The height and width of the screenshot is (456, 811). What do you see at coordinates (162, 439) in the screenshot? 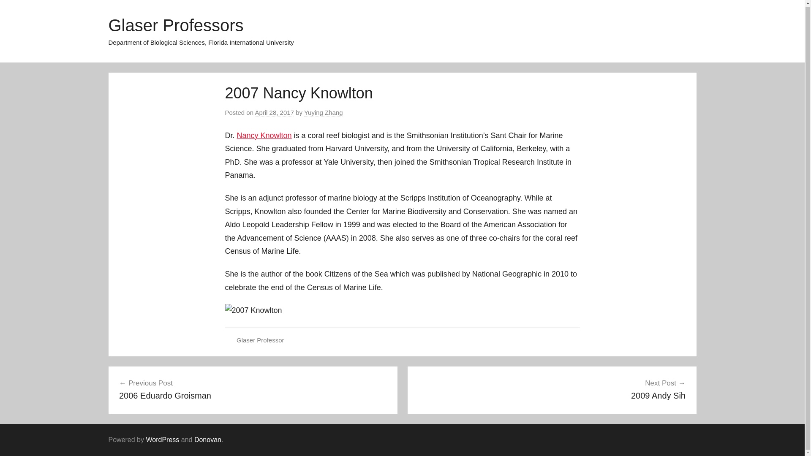
I see `WordPress` at bounding box center [162, 439].